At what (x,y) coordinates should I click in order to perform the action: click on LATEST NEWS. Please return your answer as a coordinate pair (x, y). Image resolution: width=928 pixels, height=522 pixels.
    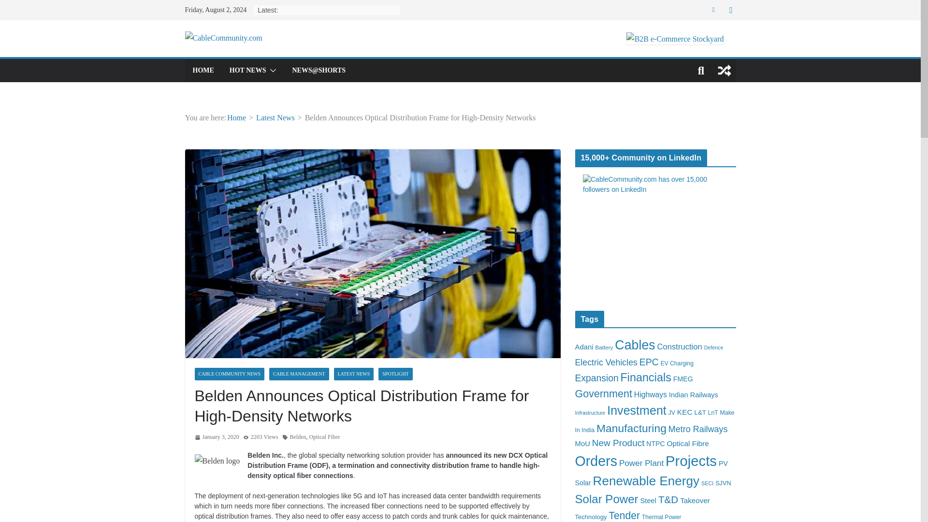
    Looking at the image, I should click on (354, 374).